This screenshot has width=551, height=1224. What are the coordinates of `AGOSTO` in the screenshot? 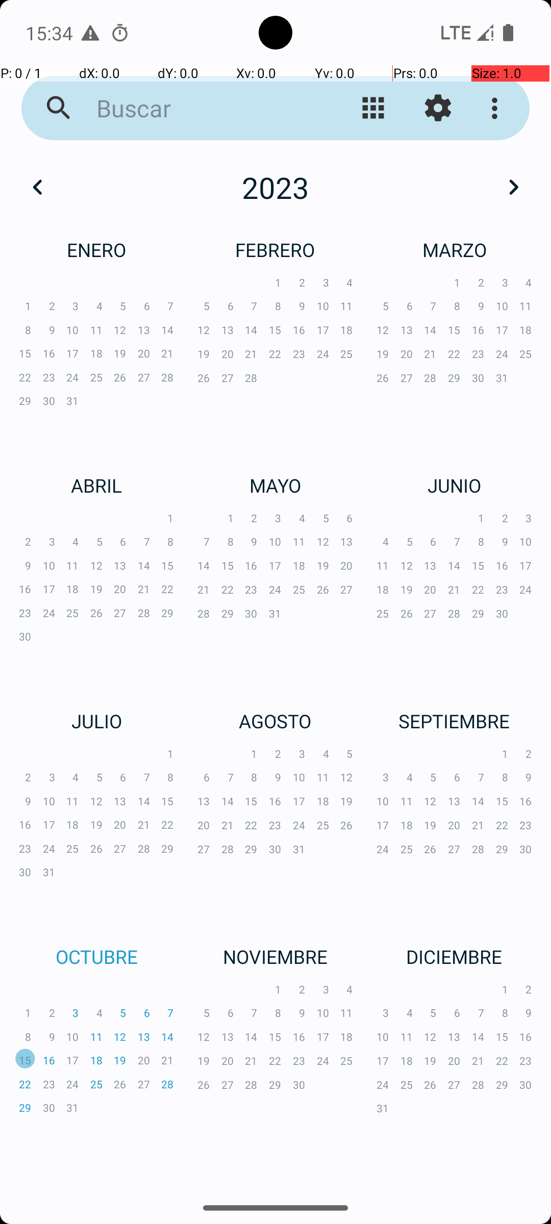 It's located at (275, 721).